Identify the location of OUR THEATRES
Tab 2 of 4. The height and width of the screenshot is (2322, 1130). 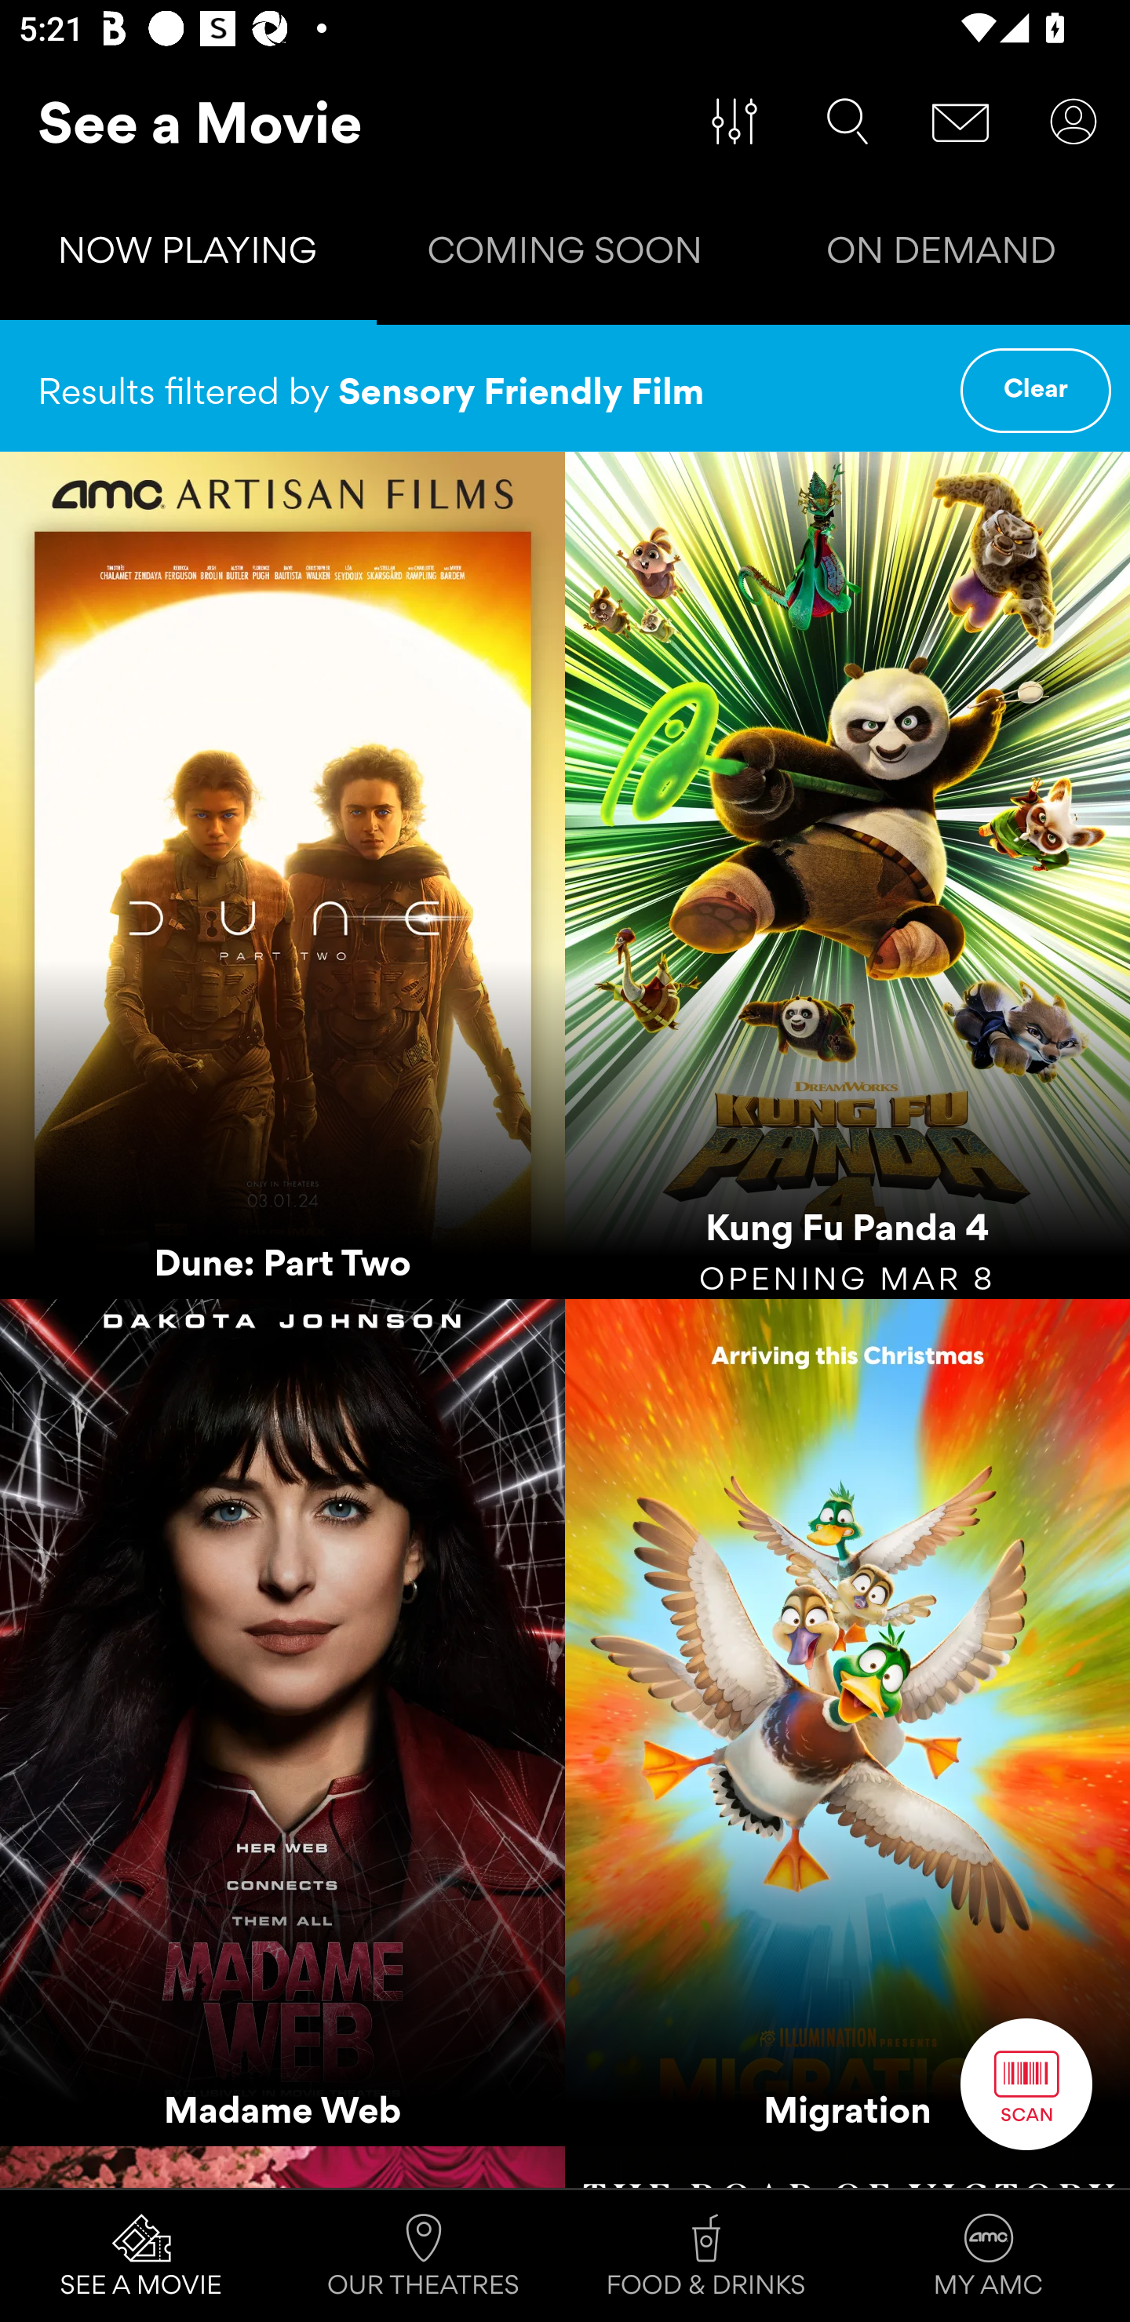
(424, 2256).